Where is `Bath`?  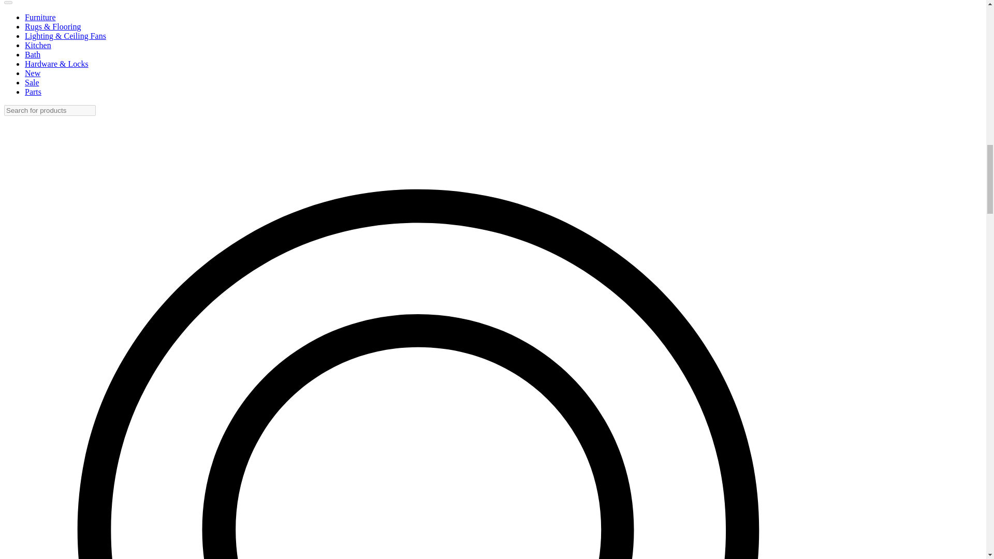
Bath is located at coordinates (33, 55).